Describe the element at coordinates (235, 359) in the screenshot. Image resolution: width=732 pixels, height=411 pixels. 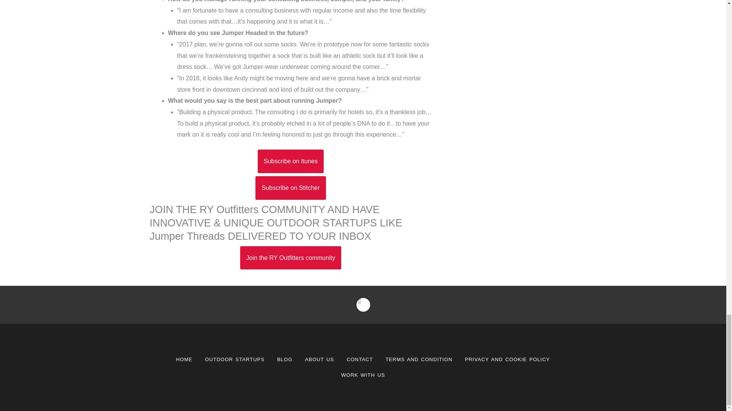
I see `OUTDOOR STARTUPS` at that location.